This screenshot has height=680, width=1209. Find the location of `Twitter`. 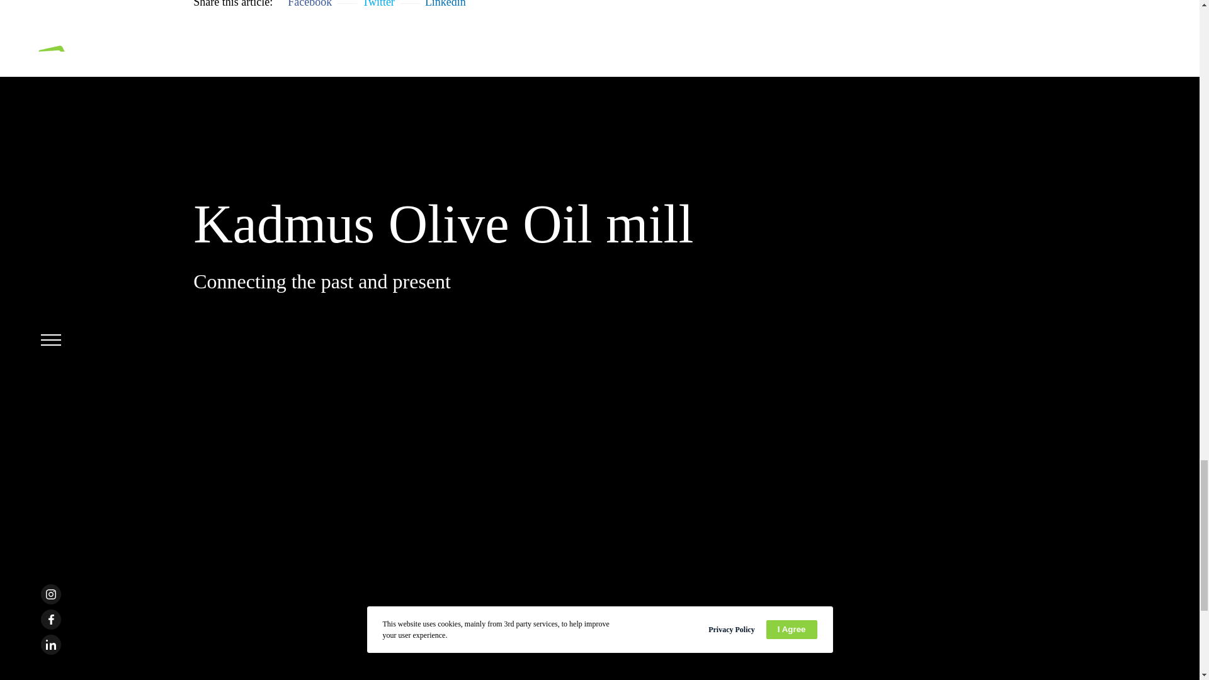

Twitter is located at coordinates (378, 4).